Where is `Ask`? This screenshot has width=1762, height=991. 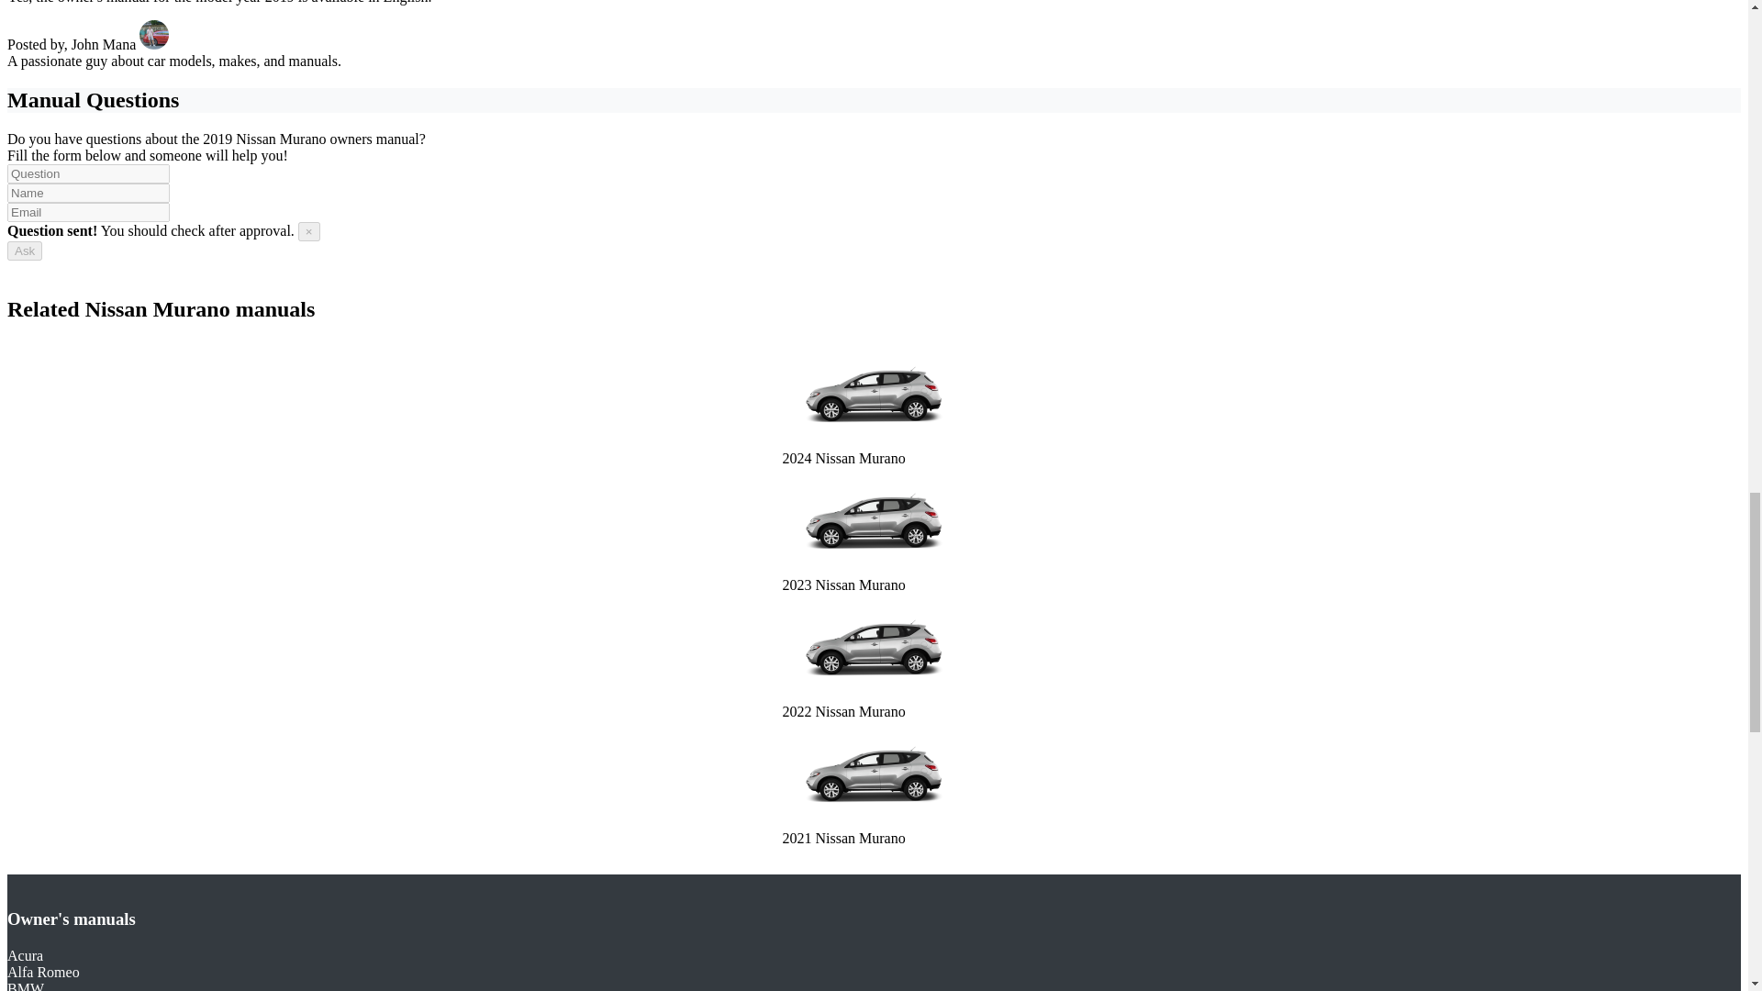
Ask is located at coordinates (24, 251).